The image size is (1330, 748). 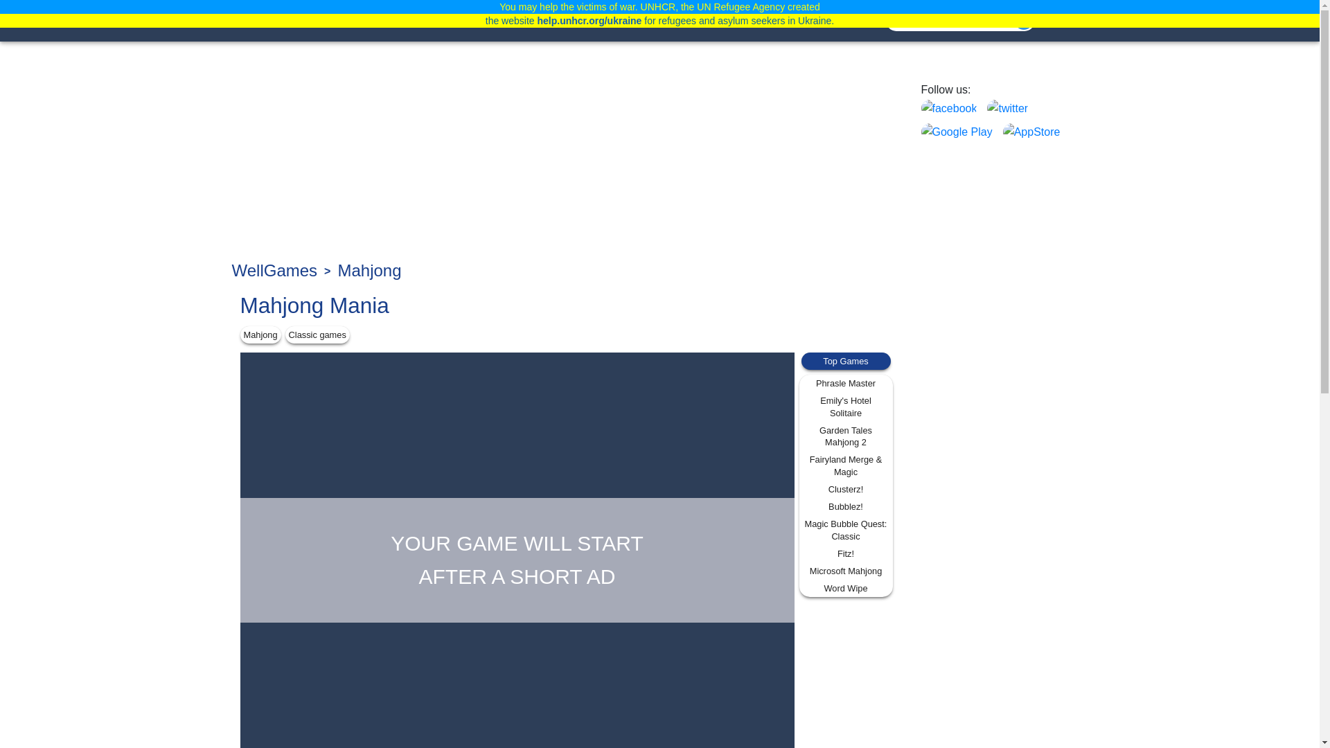 I want to click on Puzzle, so click(x=515, y=21).